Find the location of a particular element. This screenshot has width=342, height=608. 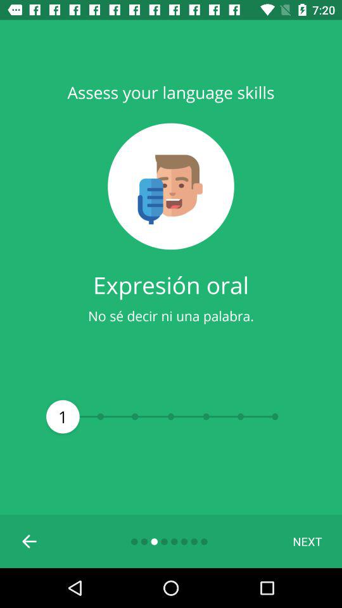

jump to next icon is located at coordinates (307, 541).